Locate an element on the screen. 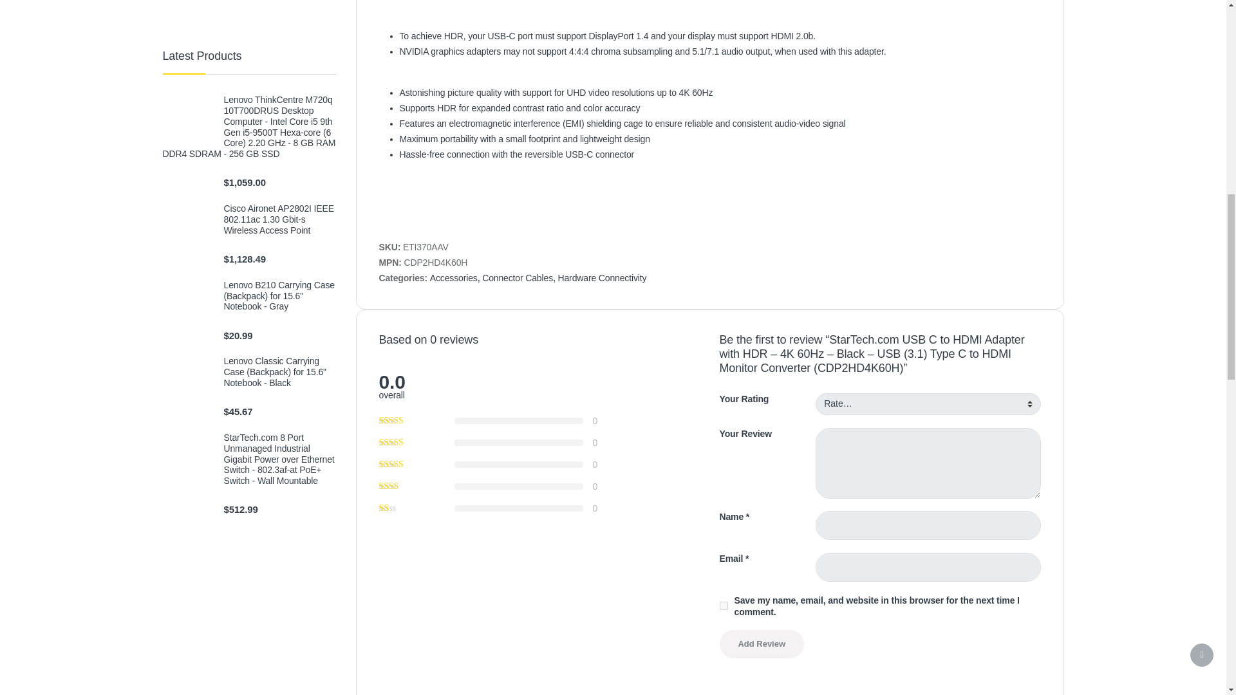  yes is located at coordinates (724, 606).